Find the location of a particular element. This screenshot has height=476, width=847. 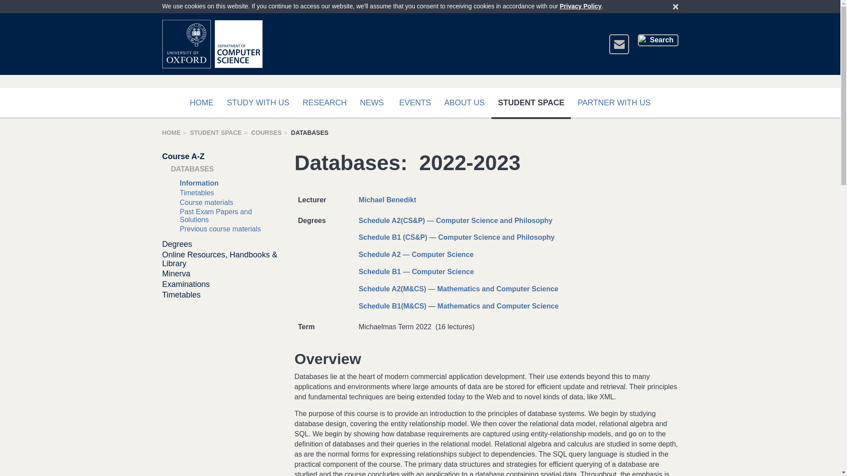

Information is located at coordinates (199, 183).